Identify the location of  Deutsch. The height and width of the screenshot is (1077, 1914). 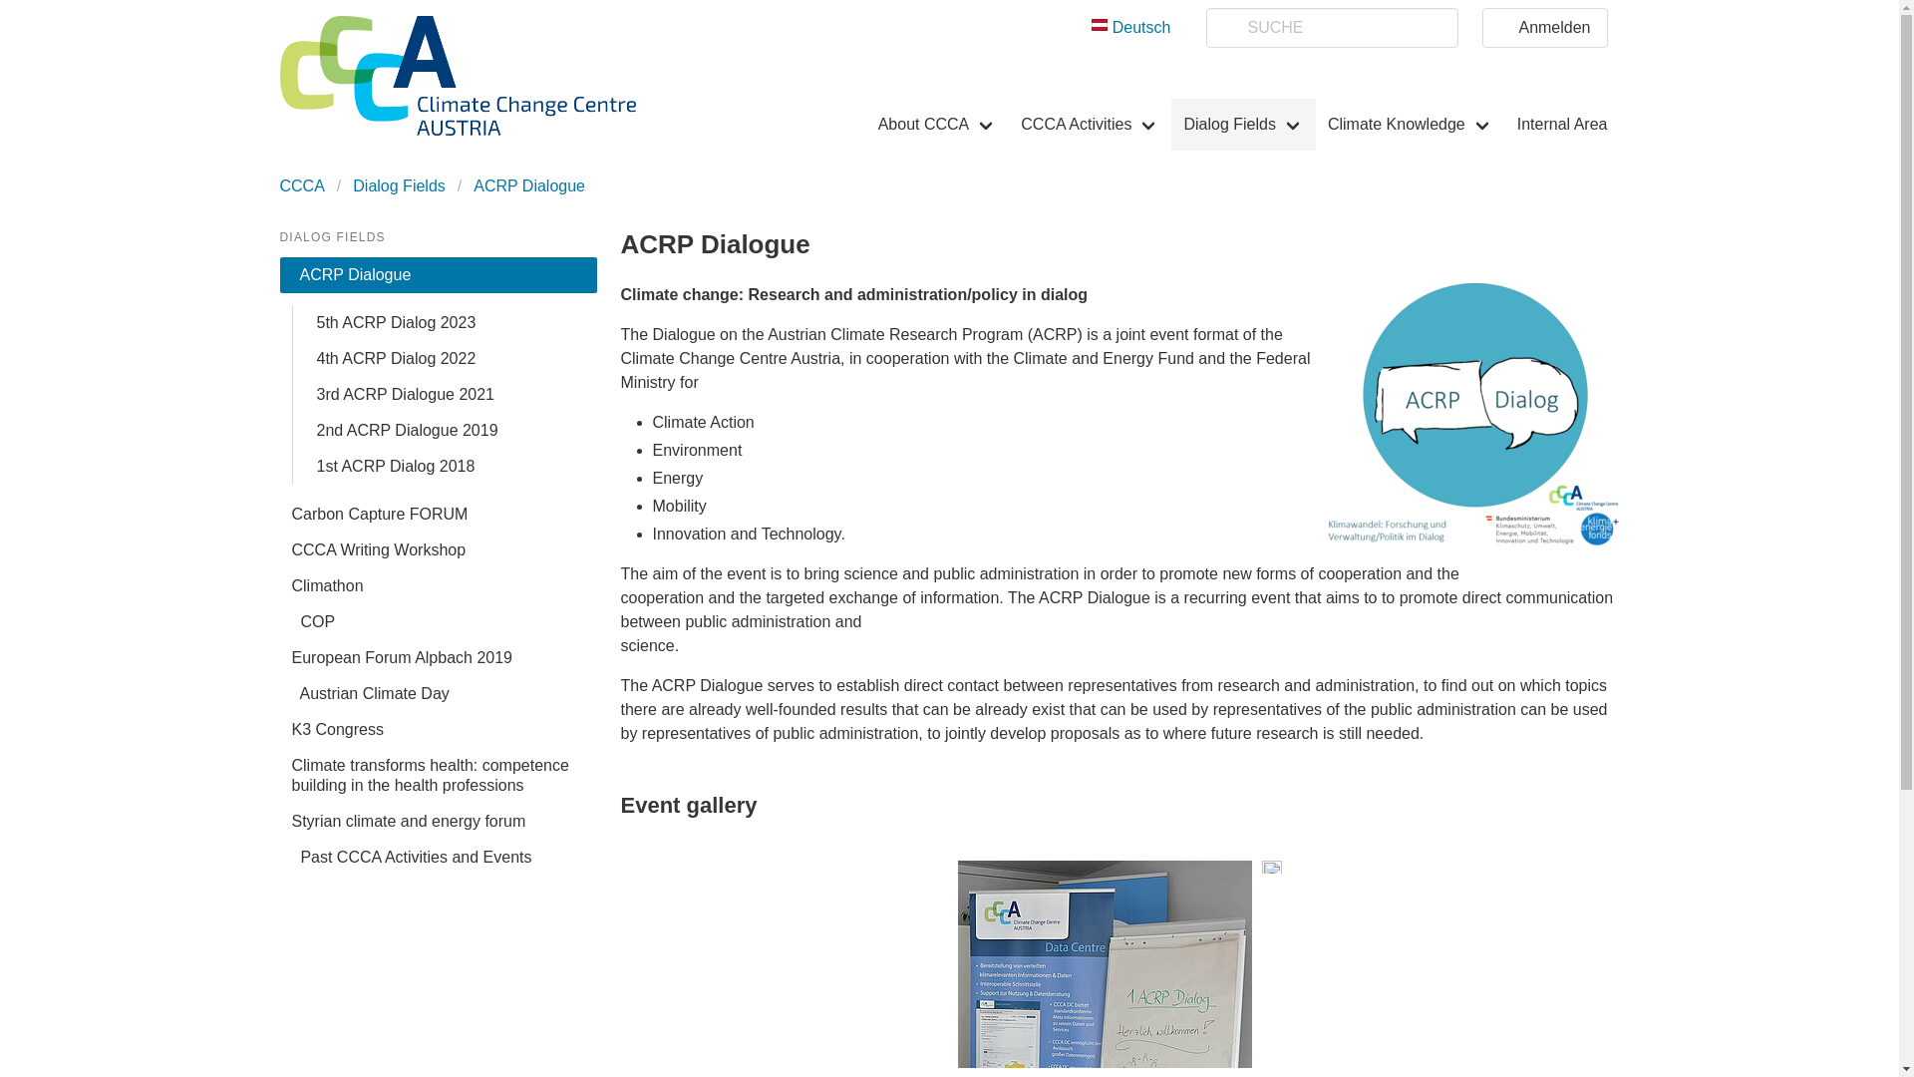
(1130, 28).